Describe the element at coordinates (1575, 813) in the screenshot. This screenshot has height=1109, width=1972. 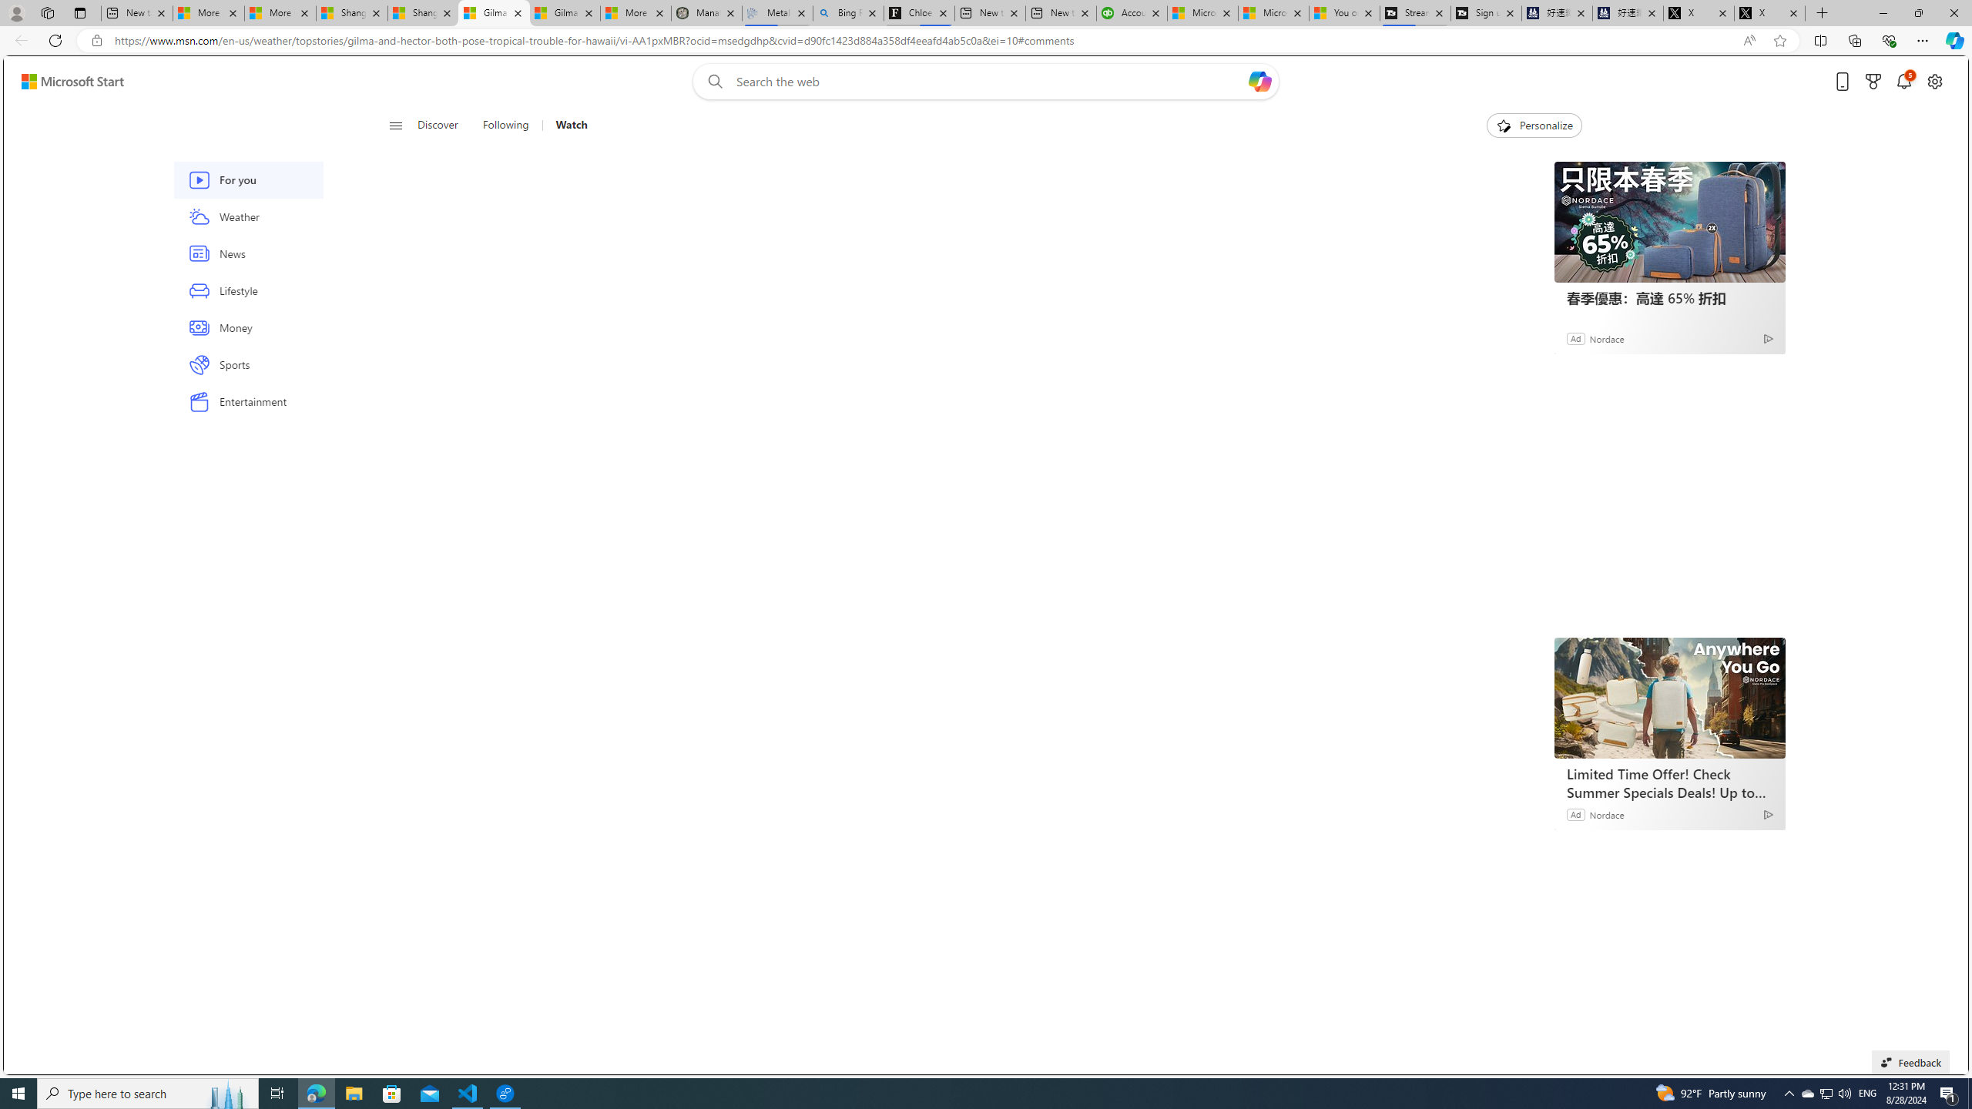
I see `Ad` at that location.